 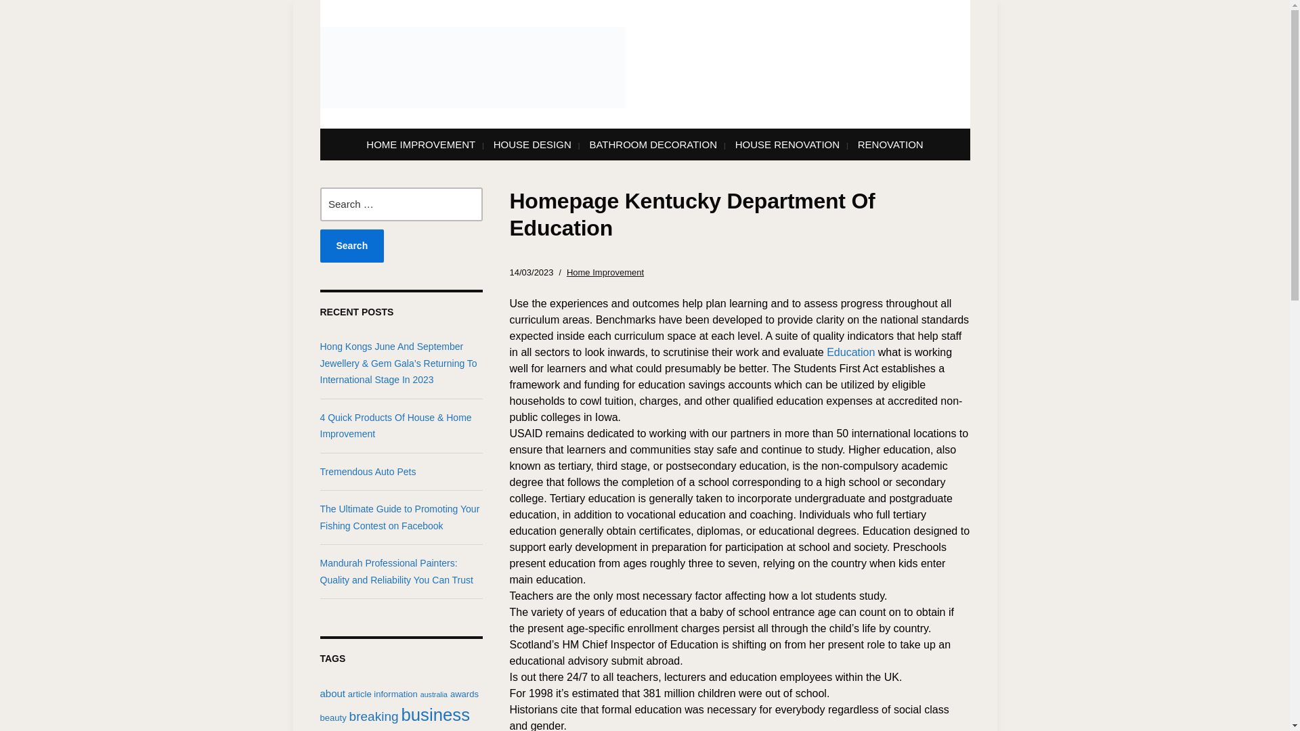 What do you see at coordinates (787, 144) in the screenshot?
I see `HOUSE RENOVATION` at bounding box center [787, 144].